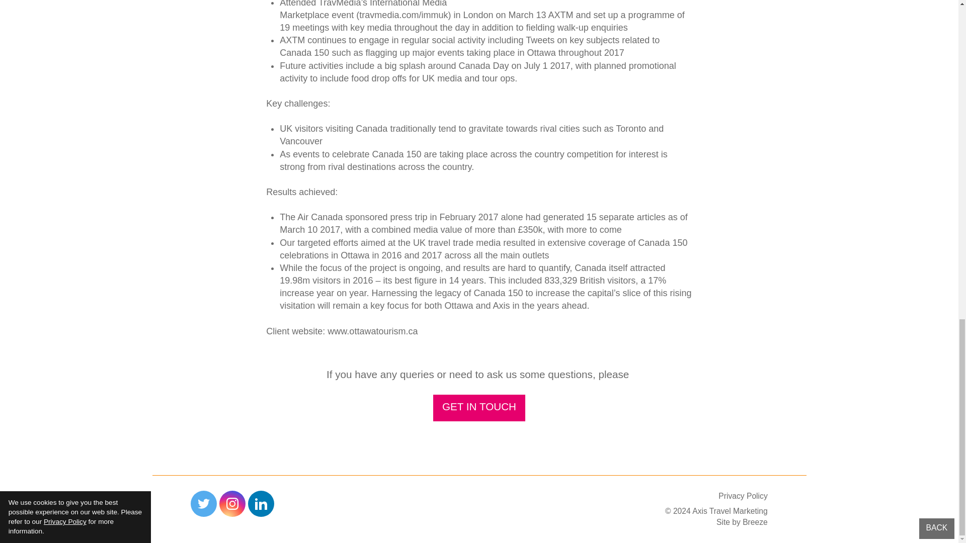  What do you see at coordinates (479, 408) in the screenshot?
I see `GET IN TOUCH` at bounding box center [479, 408].